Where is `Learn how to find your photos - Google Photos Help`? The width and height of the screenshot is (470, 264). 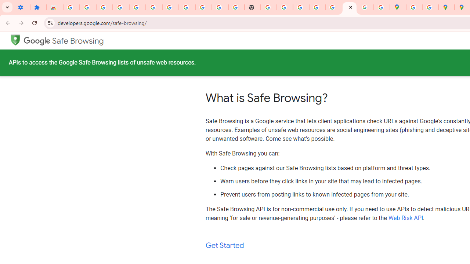
Learn how to find your photos - Google Photos Help is located at coordinates (137, 7).